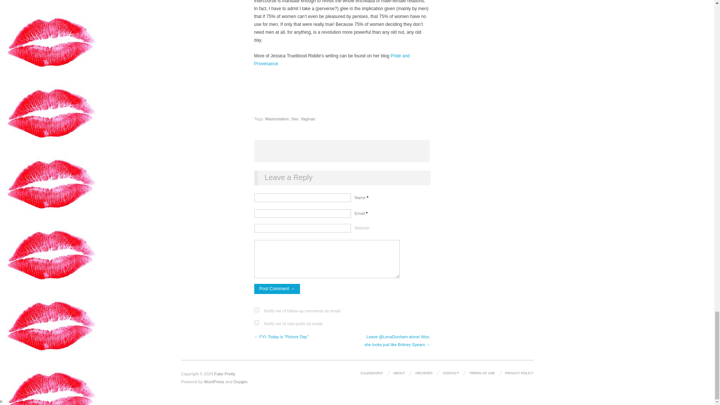 Image resolution: width=720 pixels, height=405 pixels. I want to click on Advertisement, so click(342, 151).